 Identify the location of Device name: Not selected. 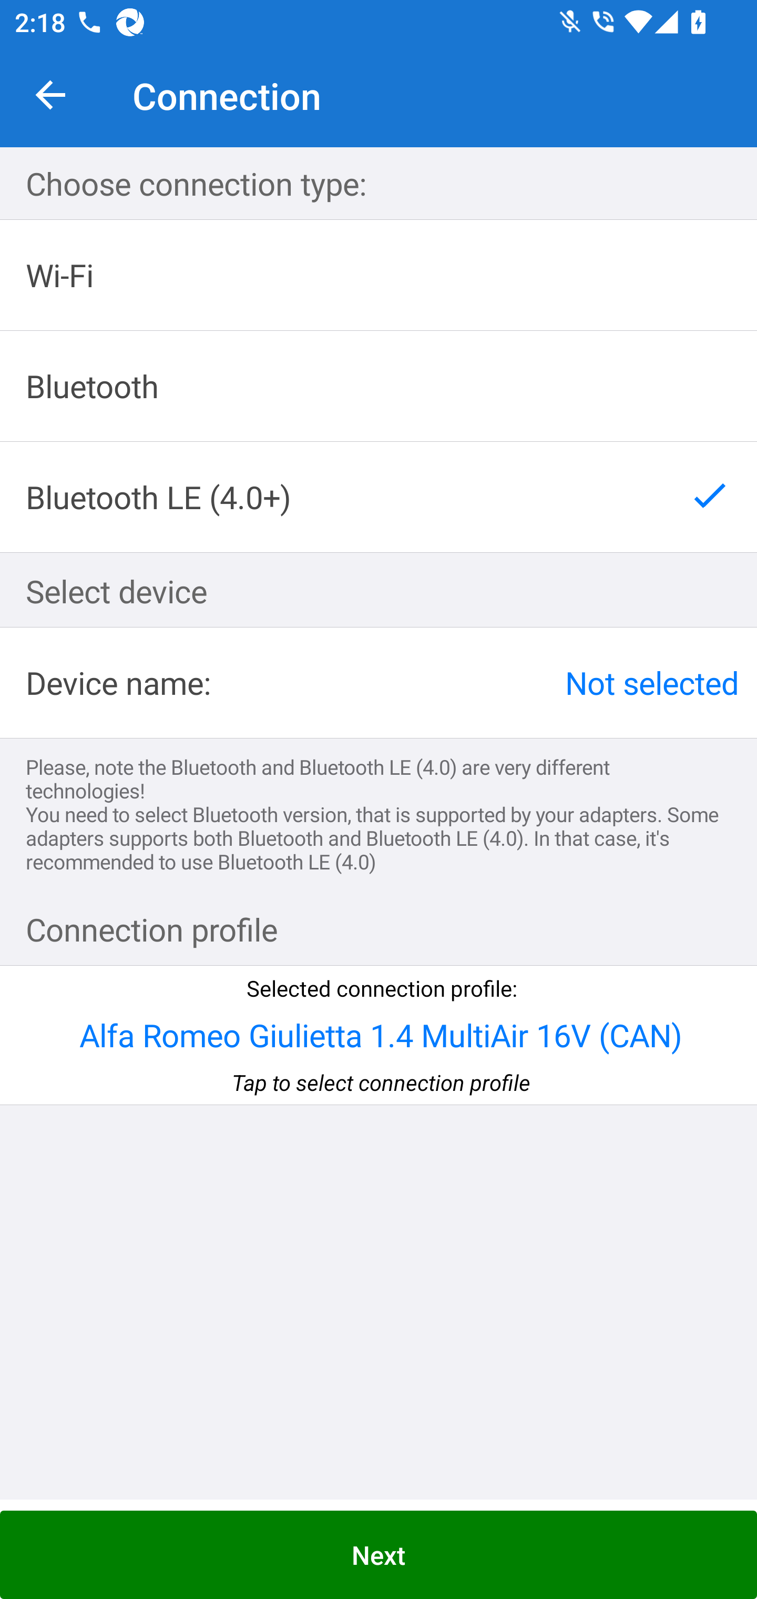
(378, 683).